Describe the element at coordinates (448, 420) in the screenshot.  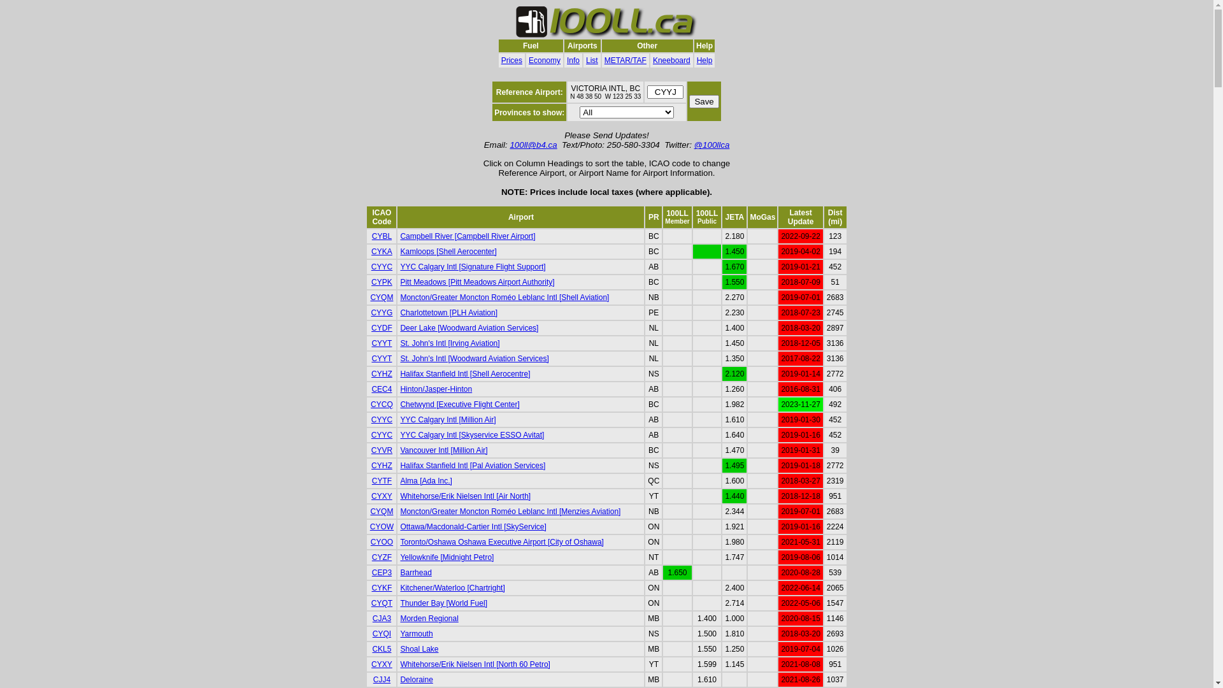
I see `YYC Calgary Intl [Million Air]` at that location.